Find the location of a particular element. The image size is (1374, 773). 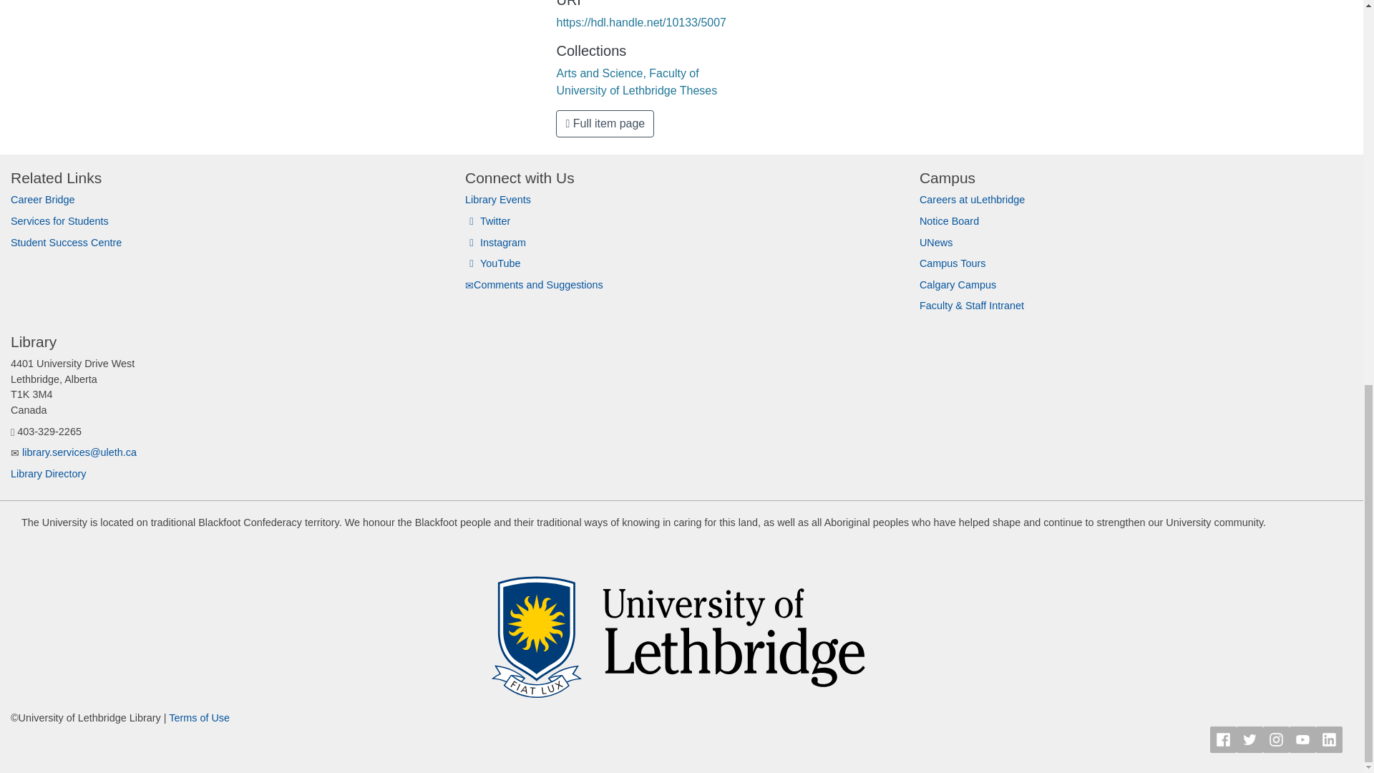

Careers at uLethbridge is located at coordinates (972, 200).